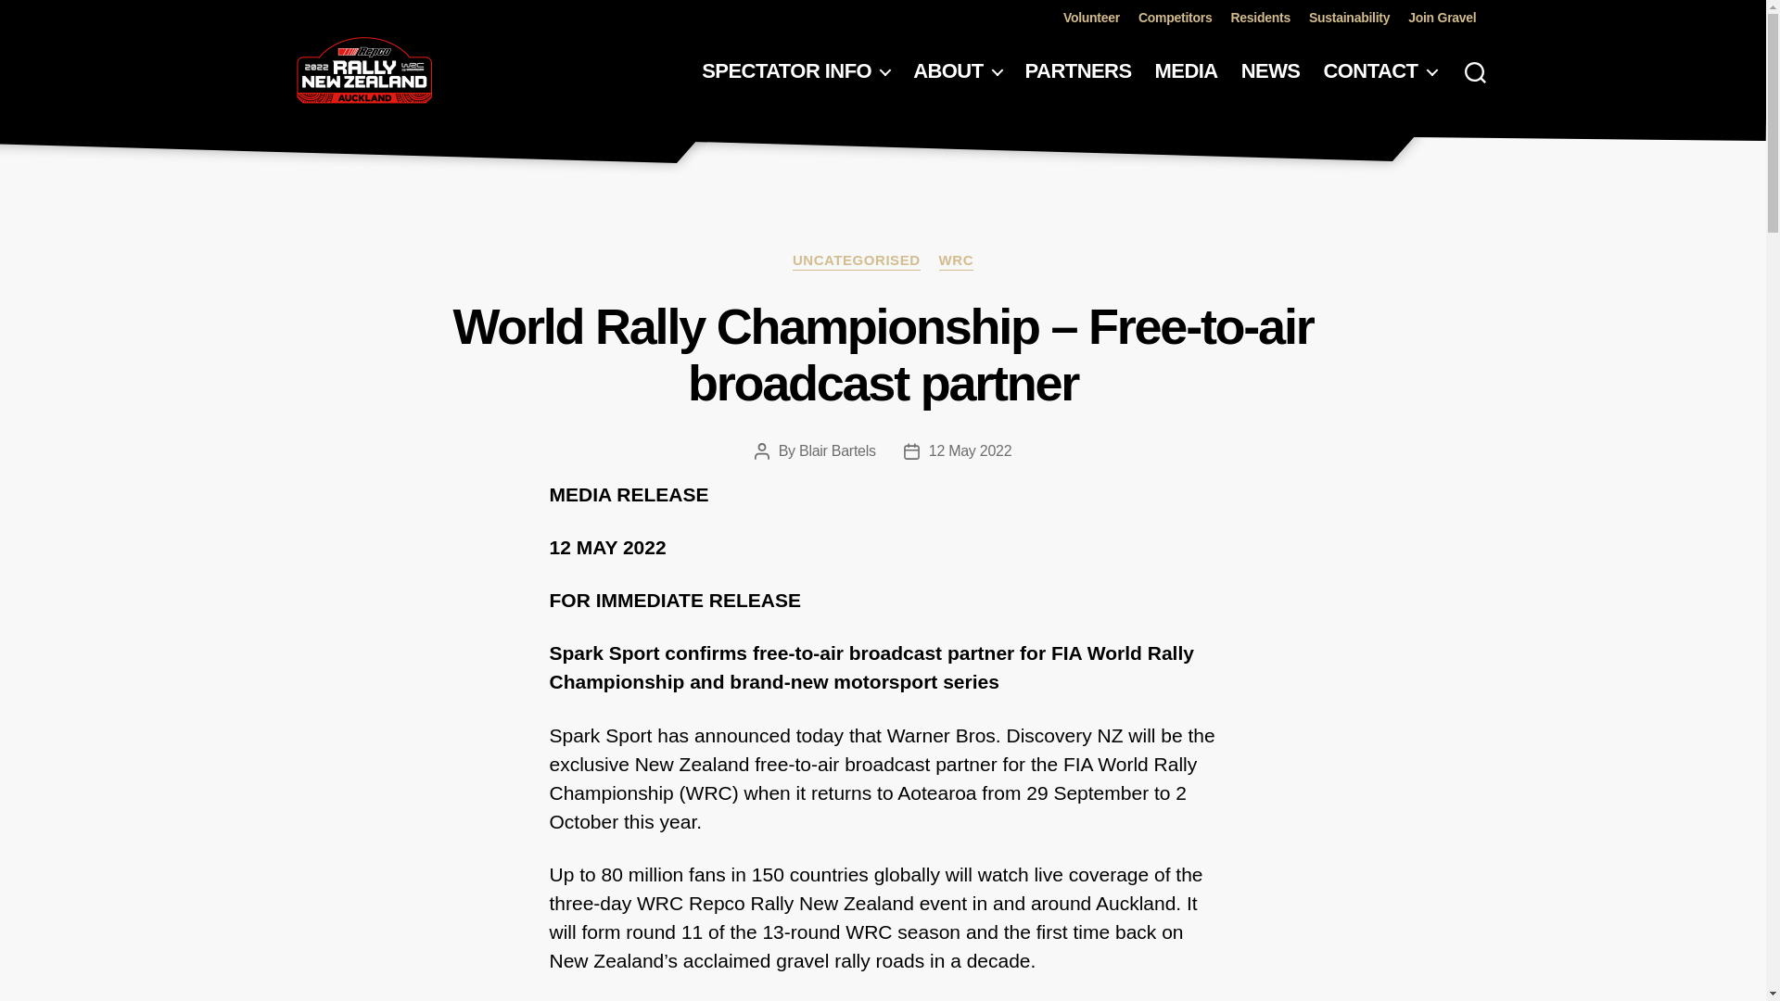  What do you see at coordinates (1176, 17) in the screenshot?
I see `Competitors` at bounding box center [1176, 17].